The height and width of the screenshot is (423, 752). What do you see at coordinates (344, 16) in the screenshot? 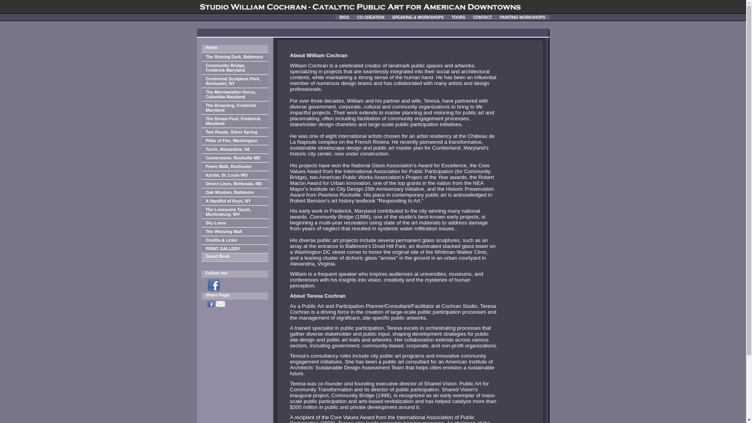
I see `BIOS` at bounding box center [344, 16].